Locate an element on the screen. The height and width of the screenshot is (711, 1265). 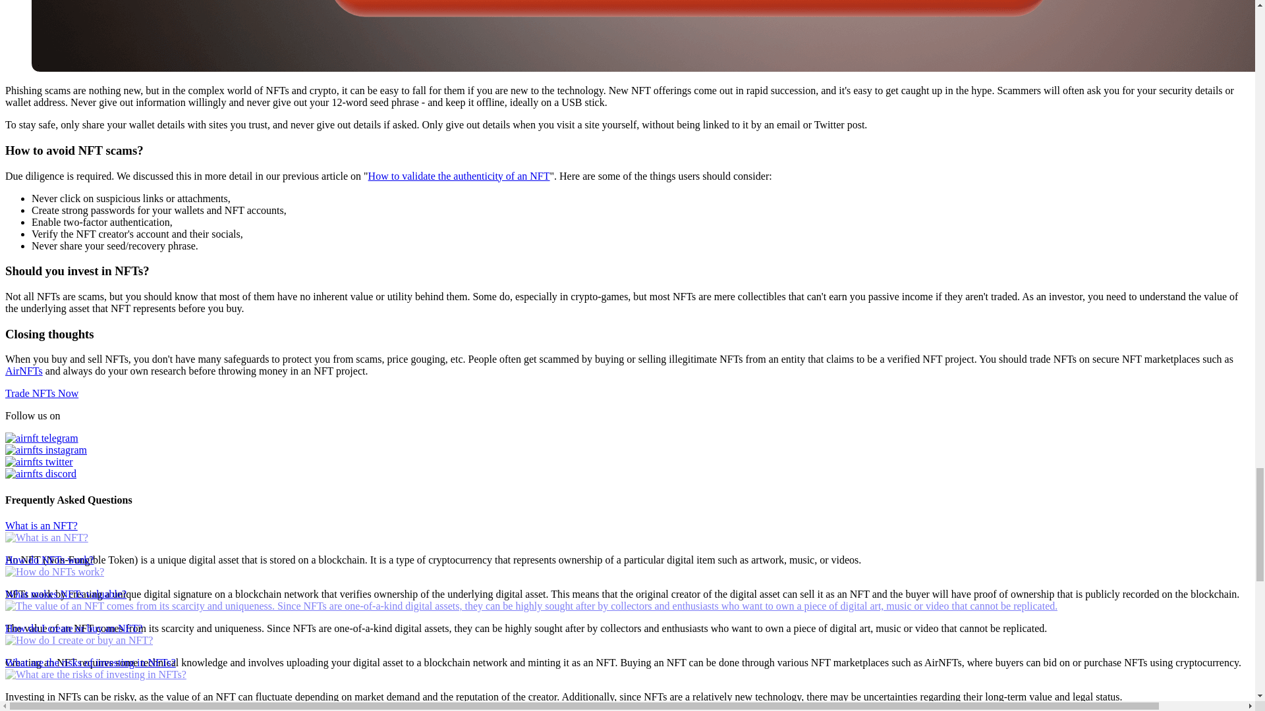
How do I create or buy an NFT? is located at coordinates (627, 634).